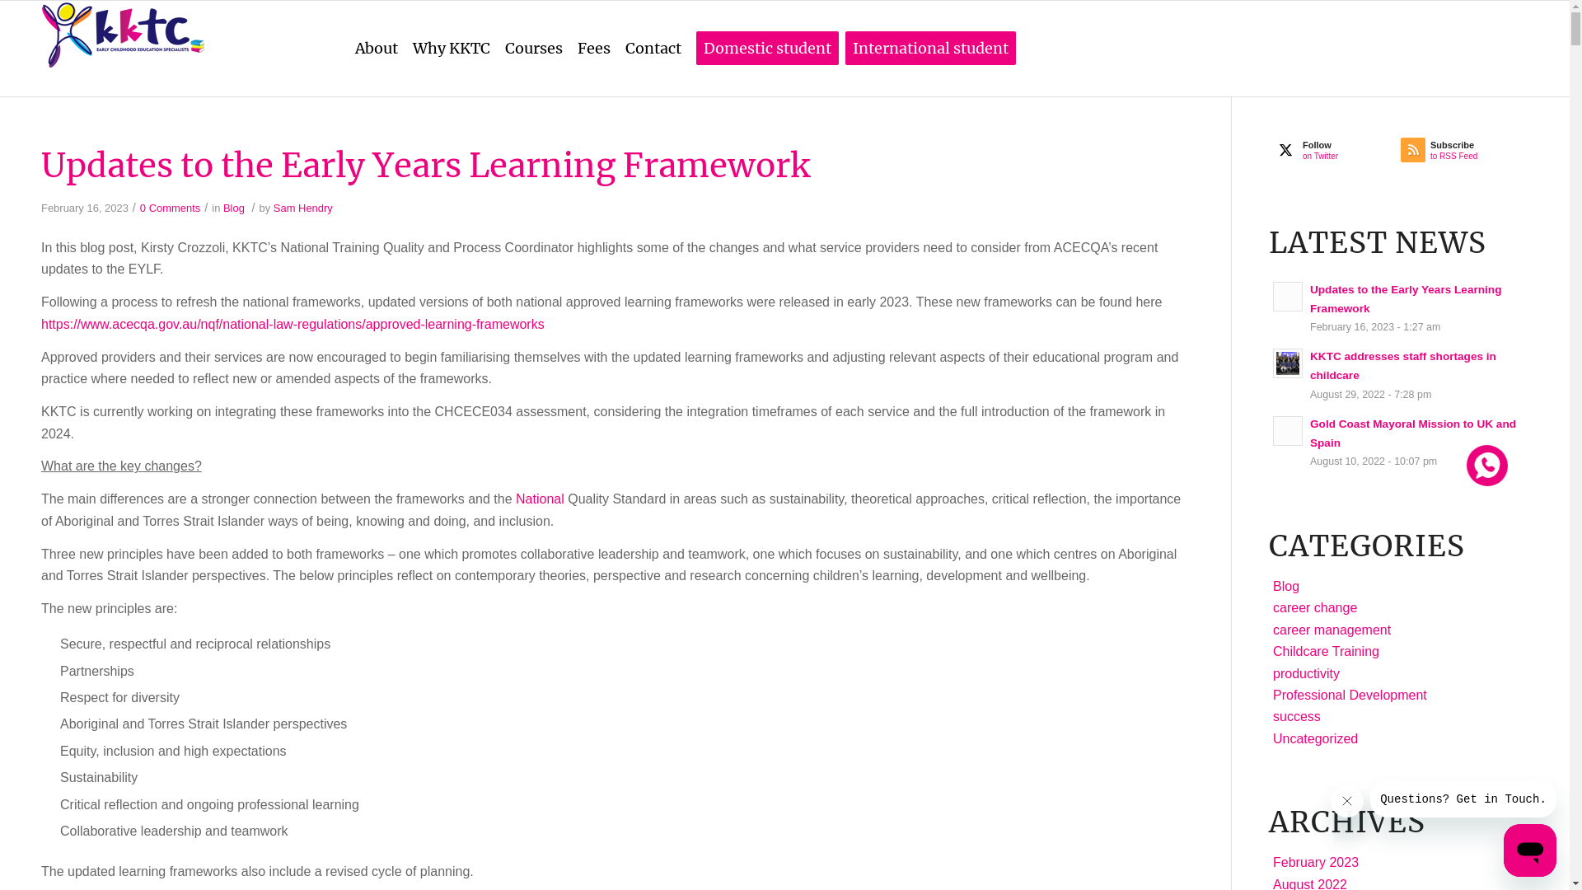  What do you see at coordinates (1286, 587) in the screenshot?
I see `Blog` at bounding box center [1286, 587].